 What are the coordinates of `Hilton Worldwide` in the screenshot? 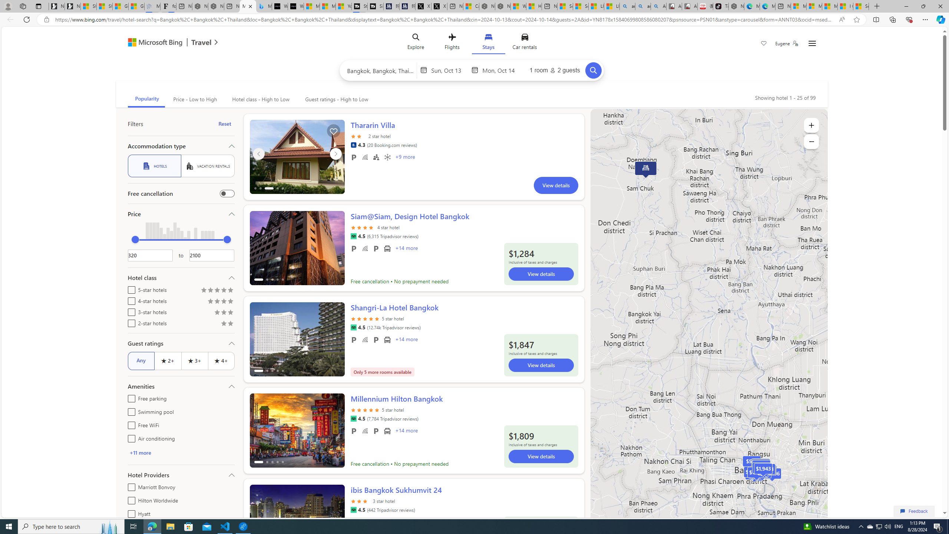 It's located at (130, 499).